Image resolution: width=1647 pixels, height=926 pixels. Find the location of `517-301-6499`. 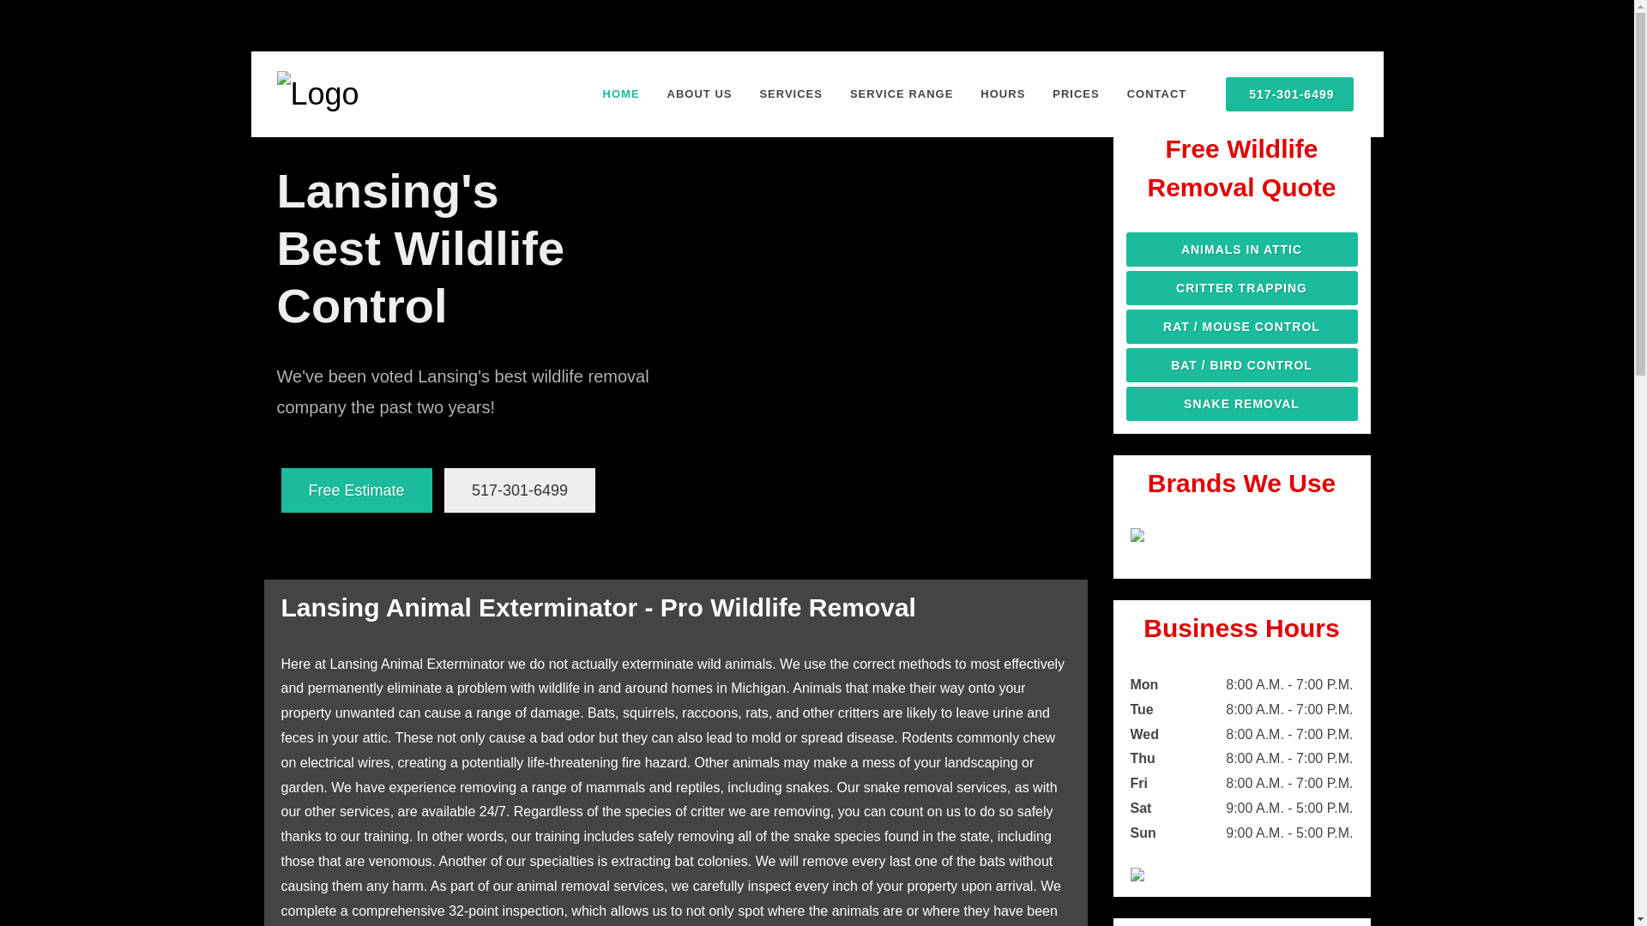

517-301-6499 is located at coordinates (1288, 93).